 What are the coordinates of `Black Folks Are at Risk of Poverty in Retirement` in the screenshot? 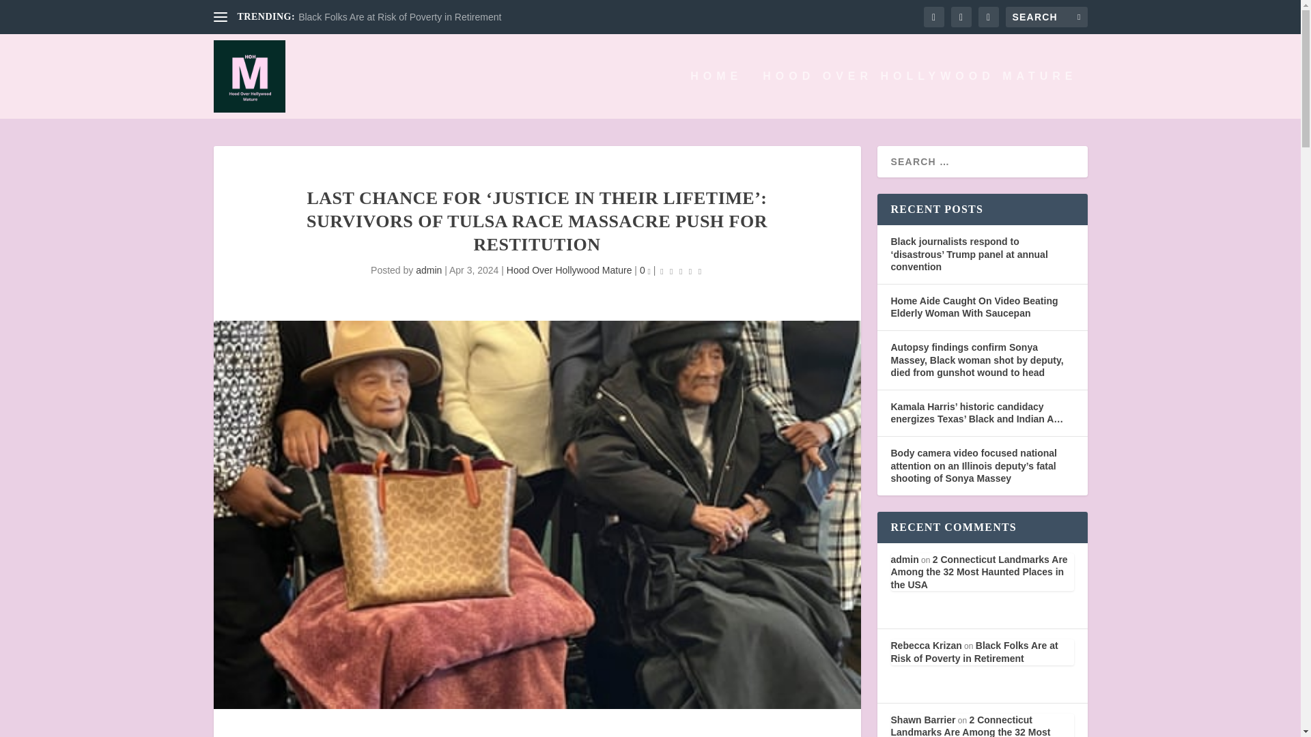 It's located at (399, 17).